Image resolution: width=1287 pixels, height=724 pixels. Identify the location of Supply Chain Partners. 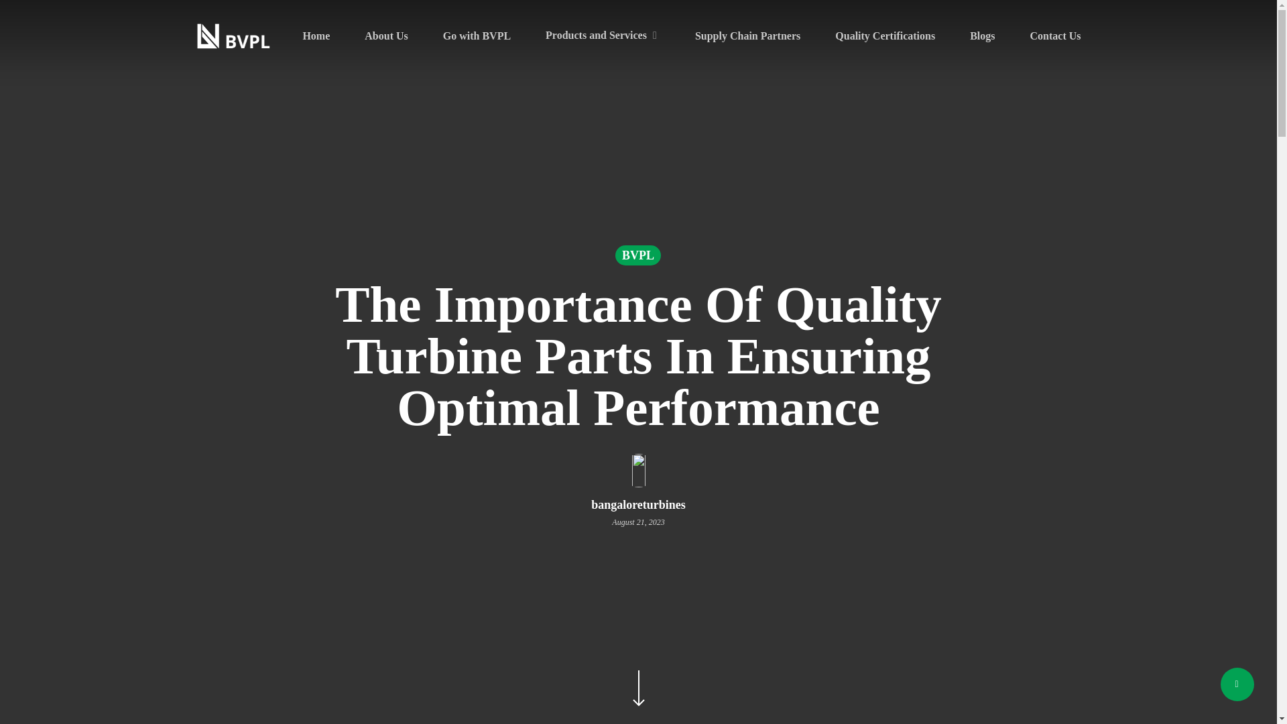
(747, 36).